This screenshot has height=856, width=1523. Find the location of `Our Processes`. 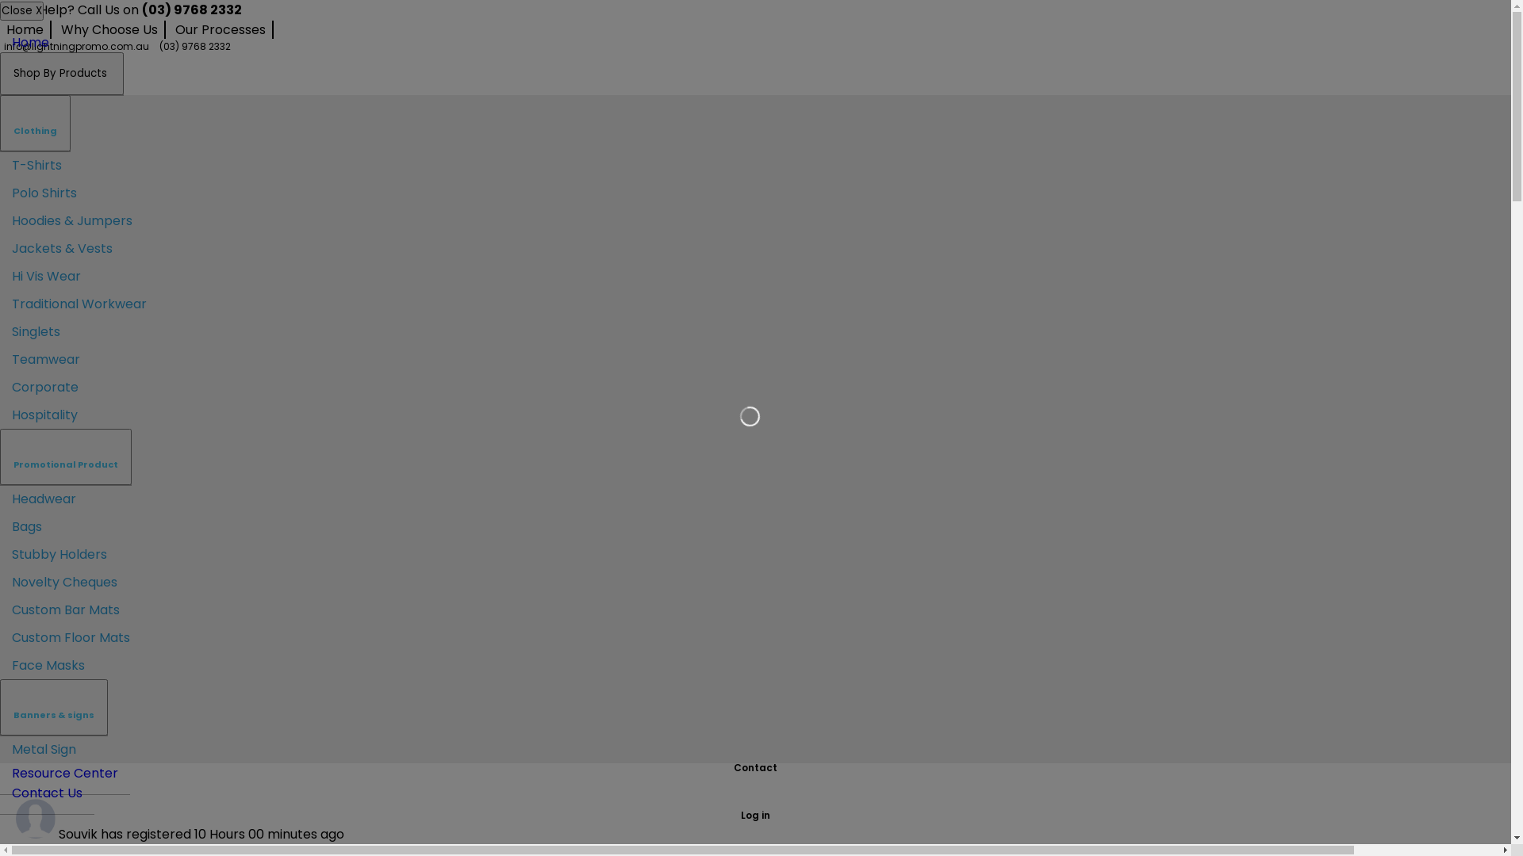

Our Processes is located at coordinates (221, 30).